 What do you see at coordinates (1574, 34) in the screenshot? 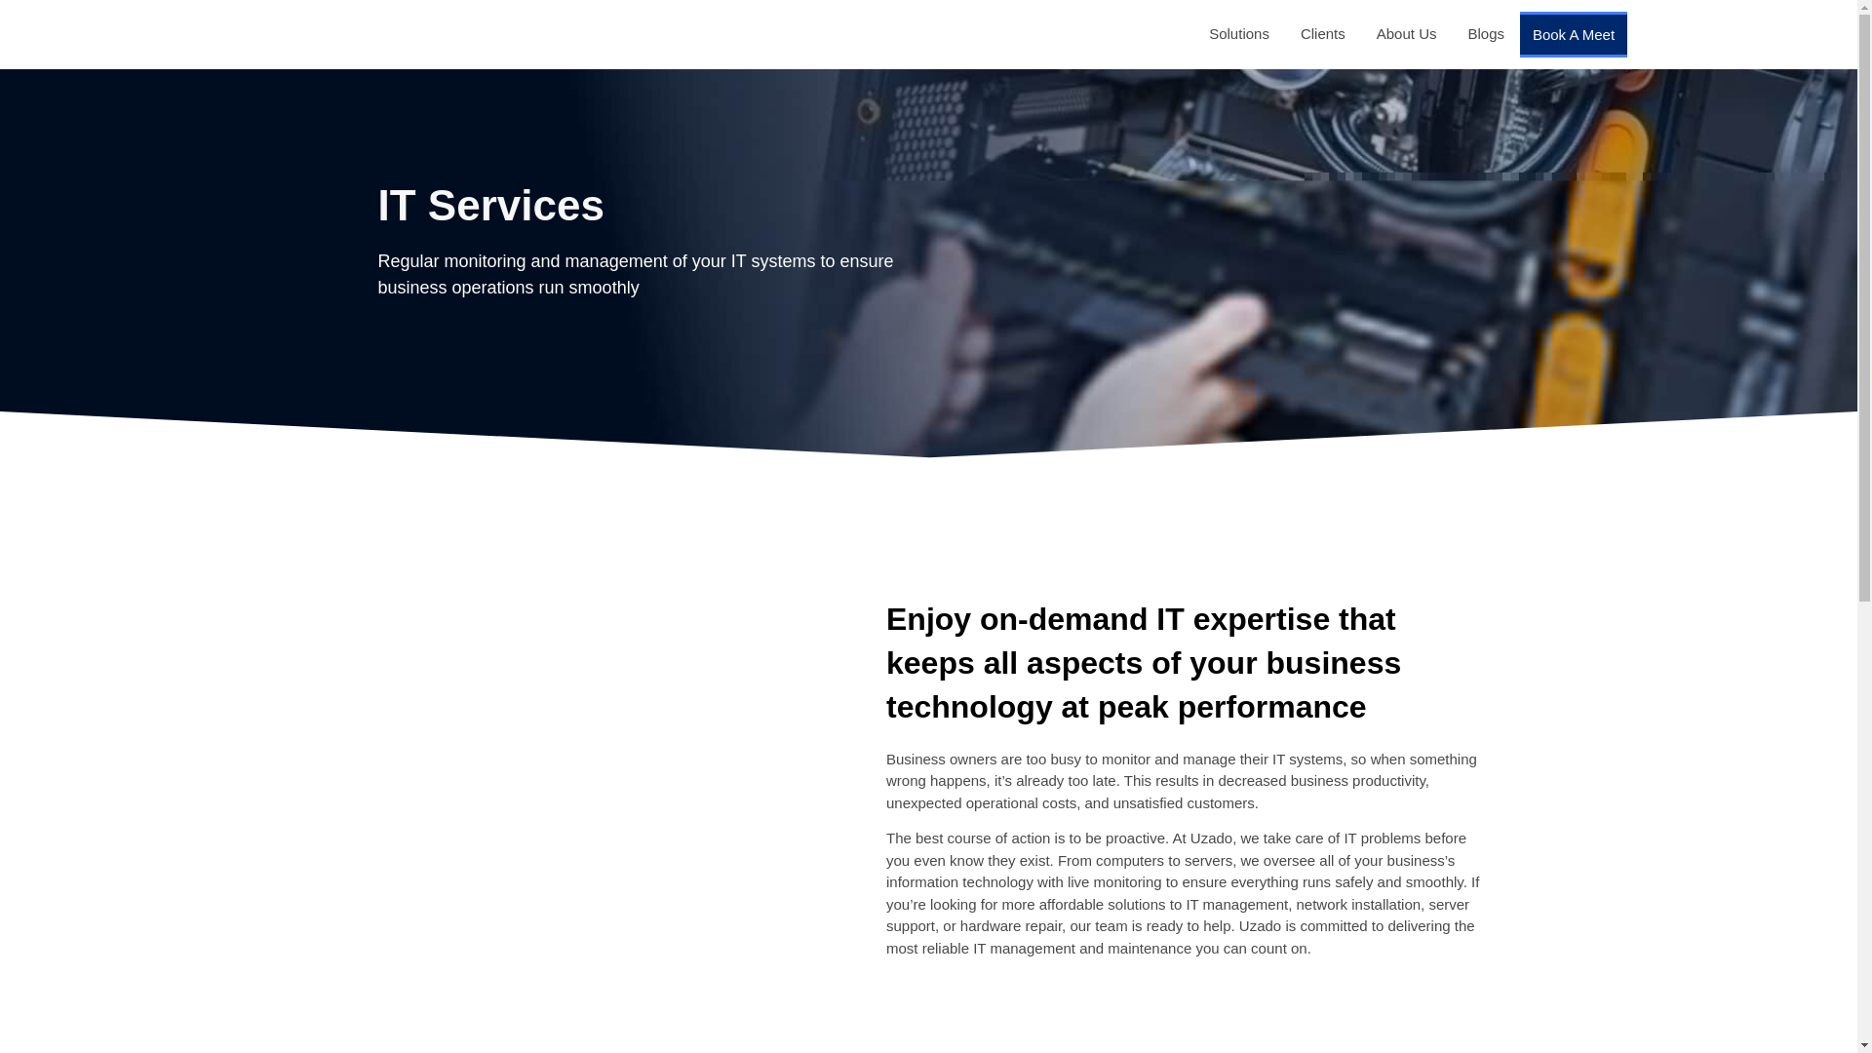
I see `Book A Meet` at bounding box center [1574, 34].